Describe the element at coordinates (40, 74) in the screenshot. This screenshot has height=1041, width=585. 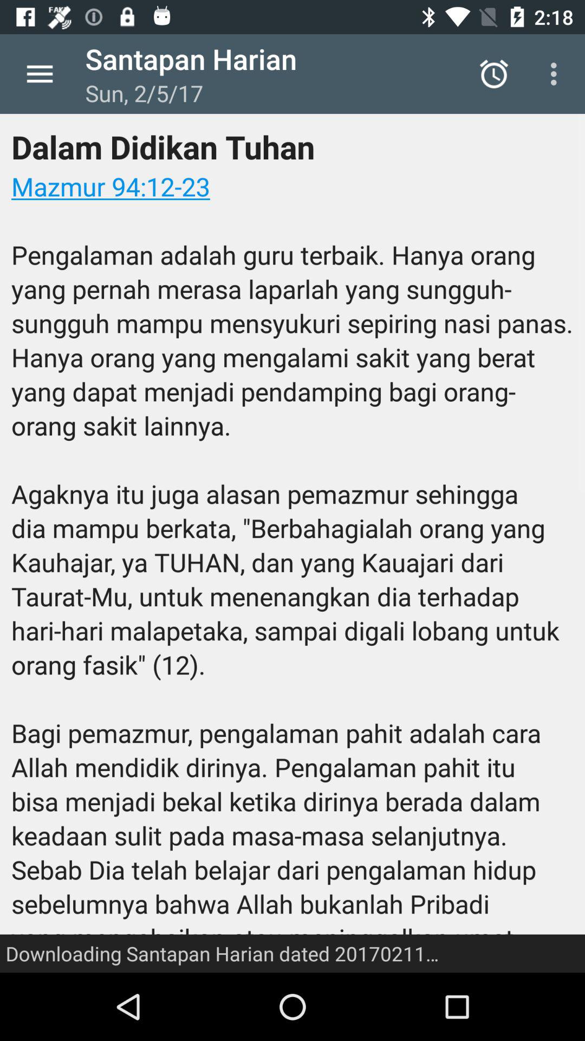
I see `launch the item above dalam didikan tuhan item` at that location.